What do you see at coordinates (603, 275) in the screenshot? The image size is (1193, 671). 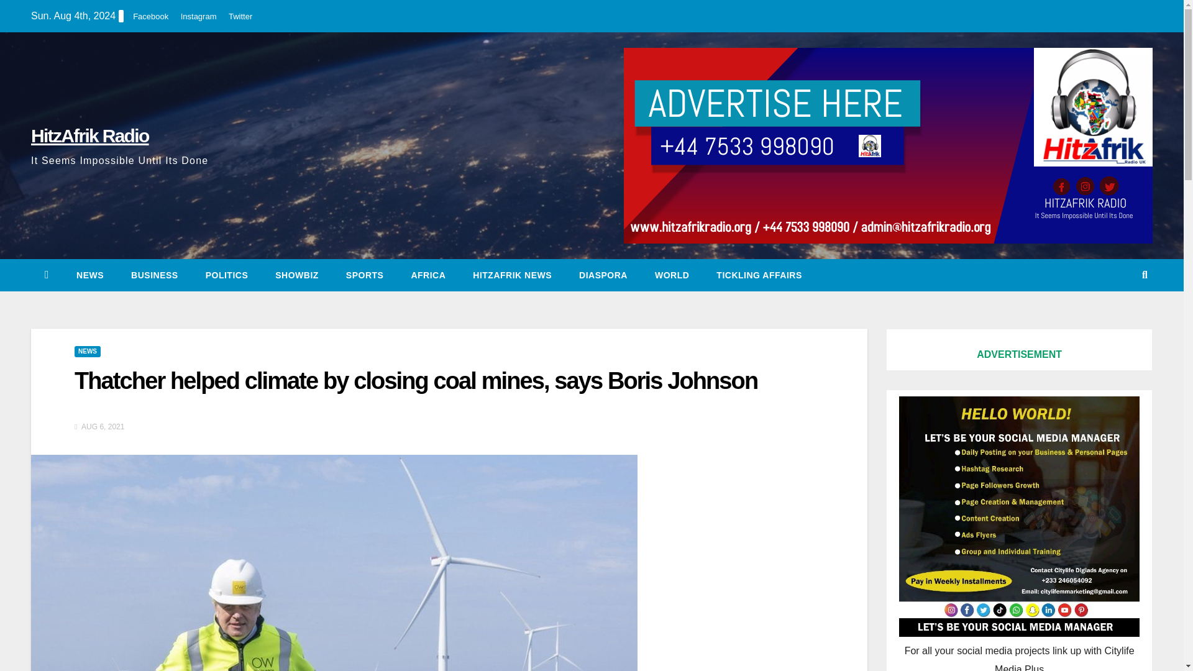 I see `DIASPORA` at bounding box center [603, 275].